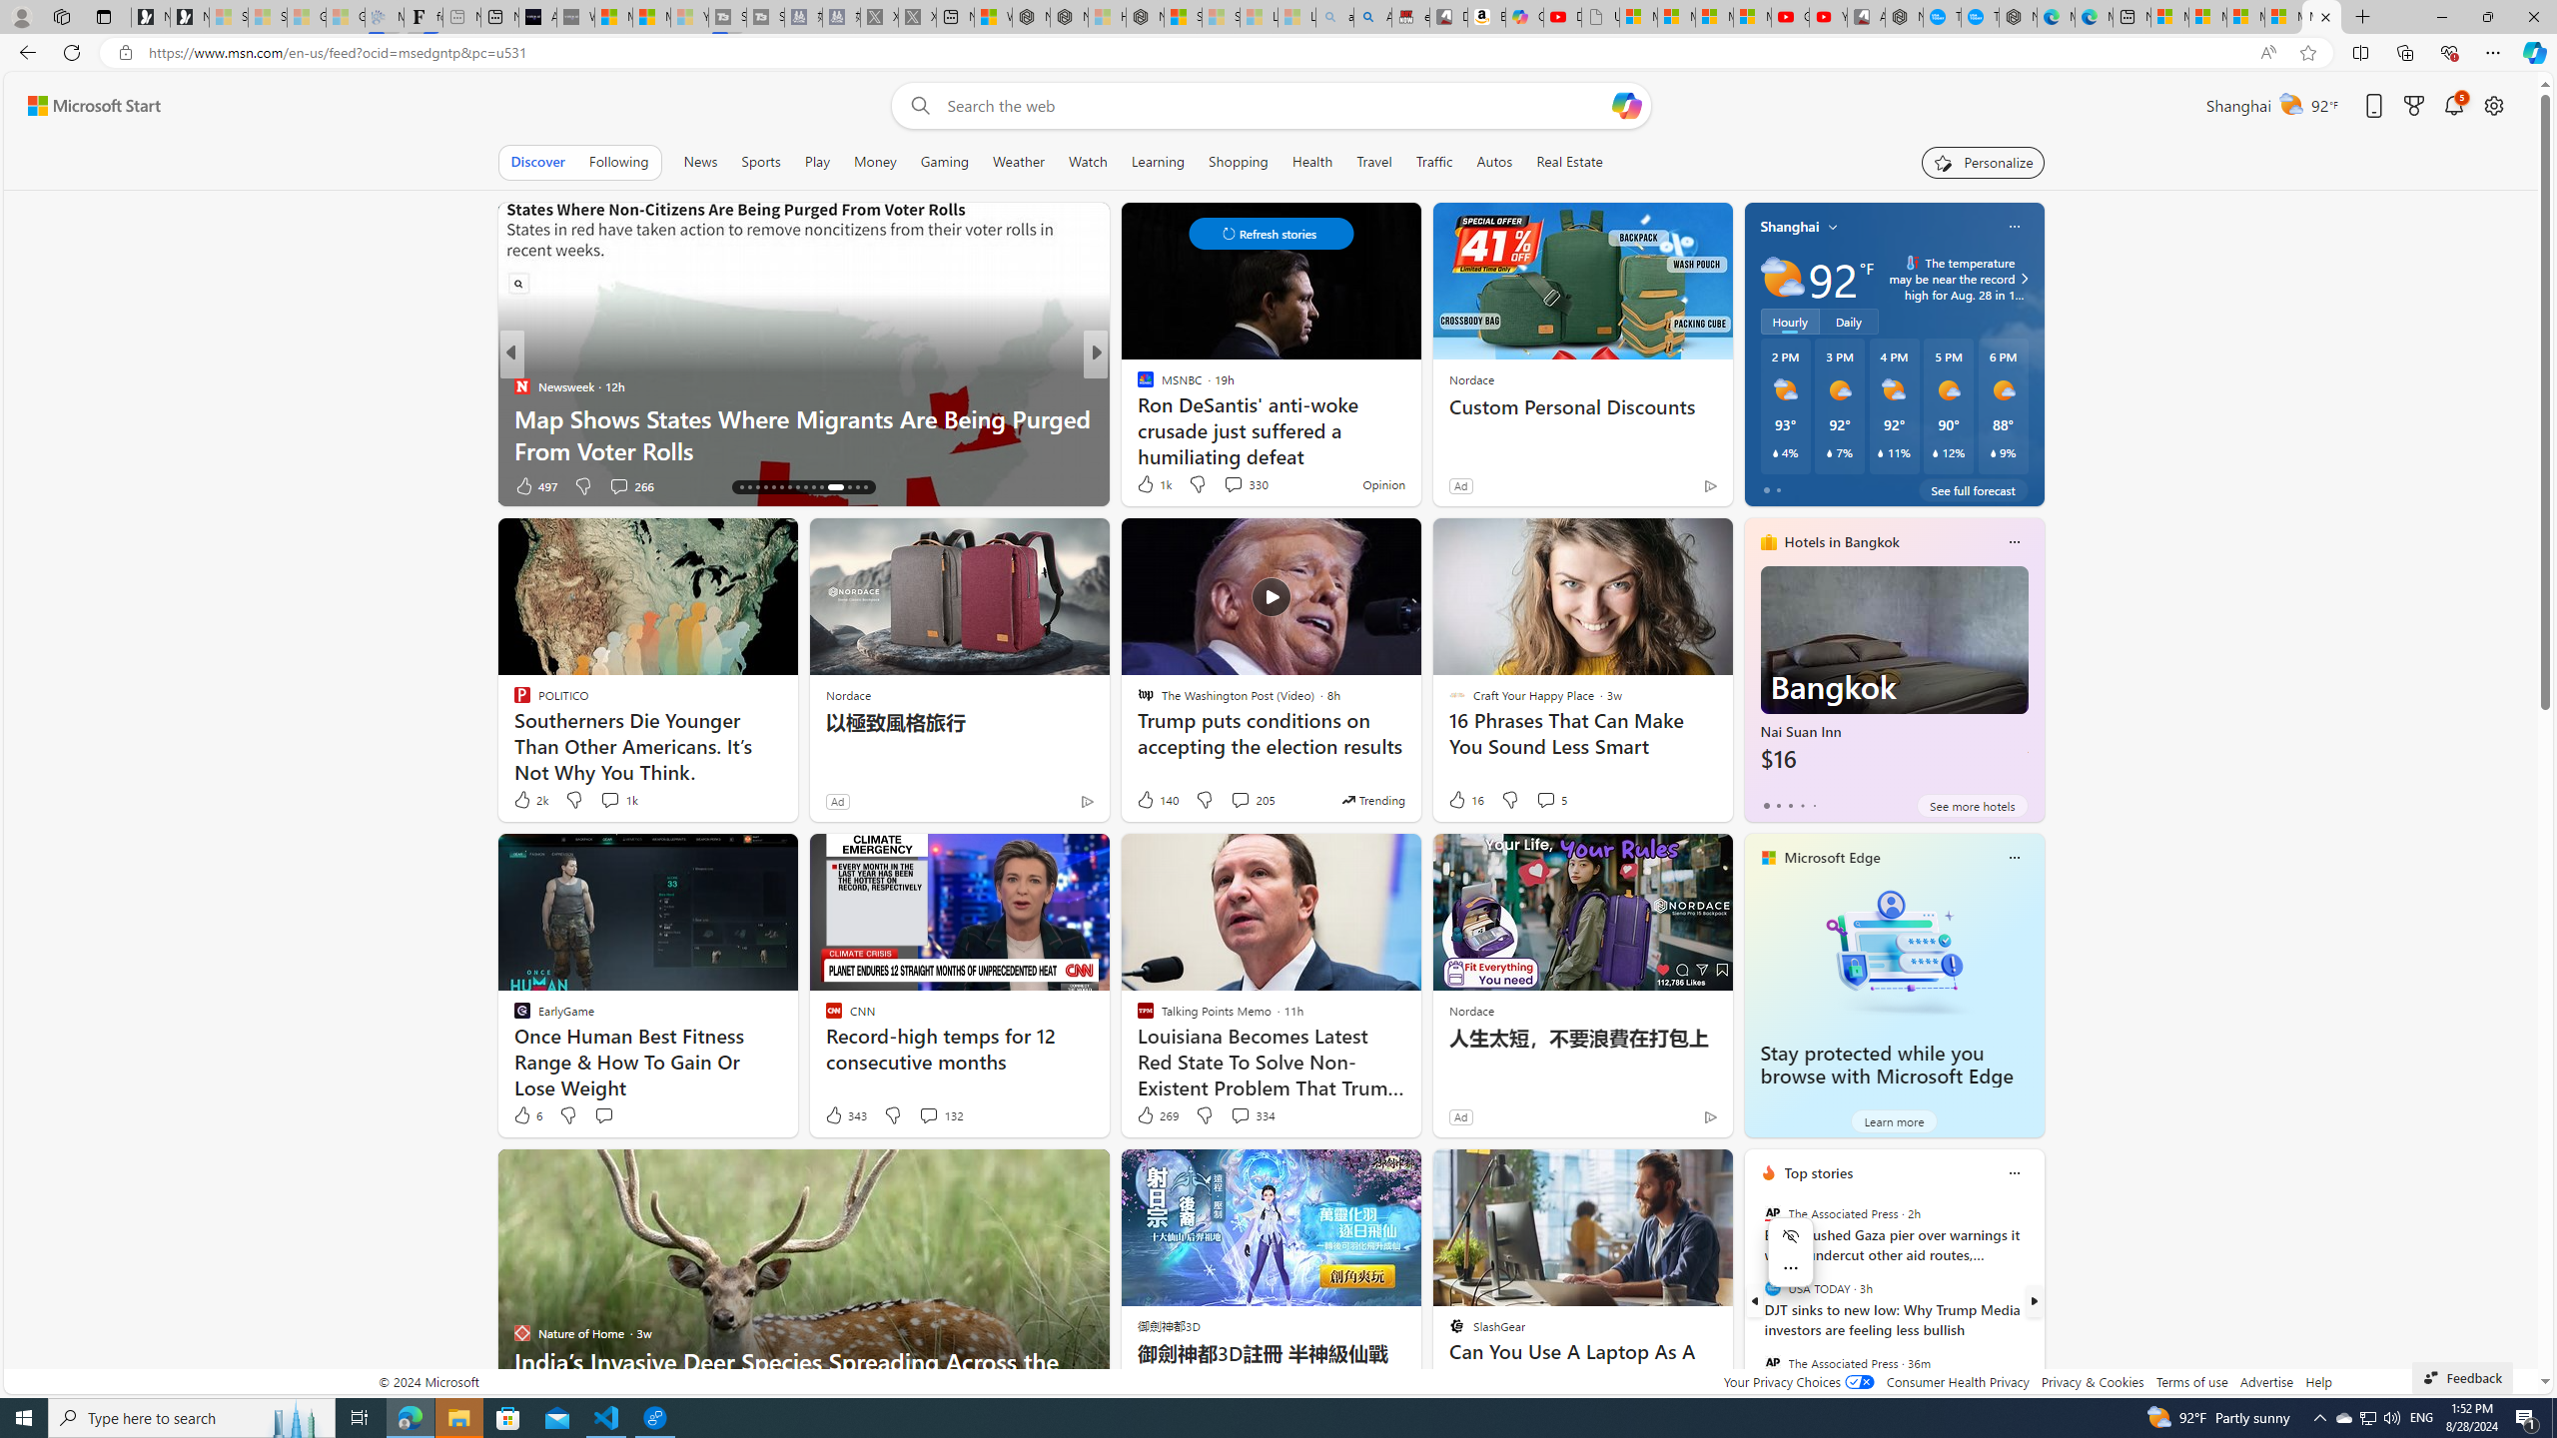 This screenshot has height=1438, width=2557. I want to click on Autos, so click(1496, 162).